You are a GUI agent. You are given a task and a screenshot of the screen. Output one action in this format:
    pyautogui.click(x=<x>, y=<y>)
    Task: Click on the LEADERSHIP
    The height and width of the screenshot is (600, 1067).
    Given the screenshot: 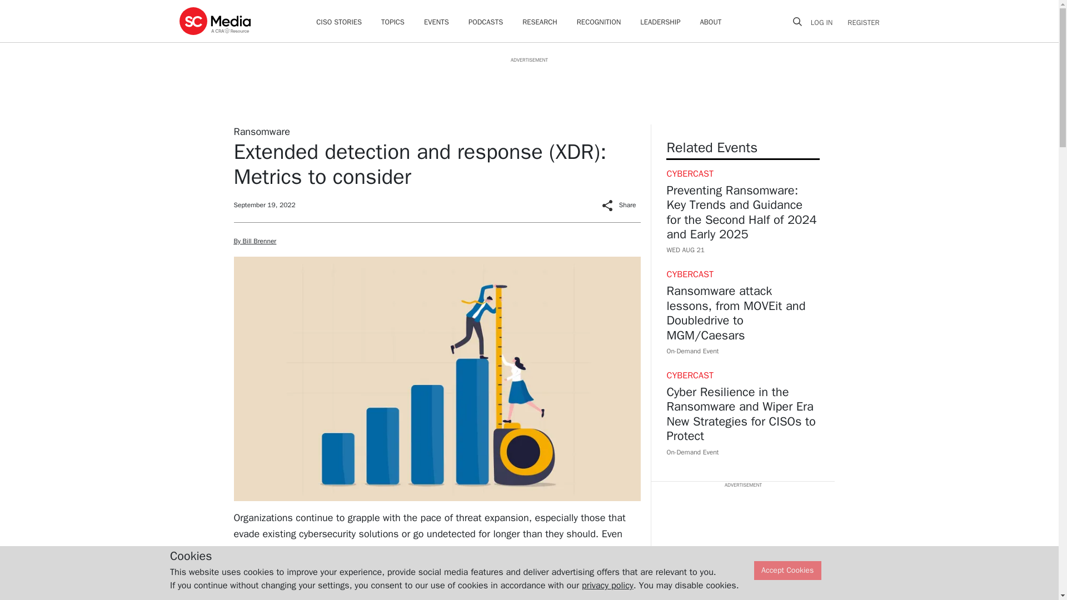 What is the action you would take?
    pyautogui.click(x=660, y=22)
    